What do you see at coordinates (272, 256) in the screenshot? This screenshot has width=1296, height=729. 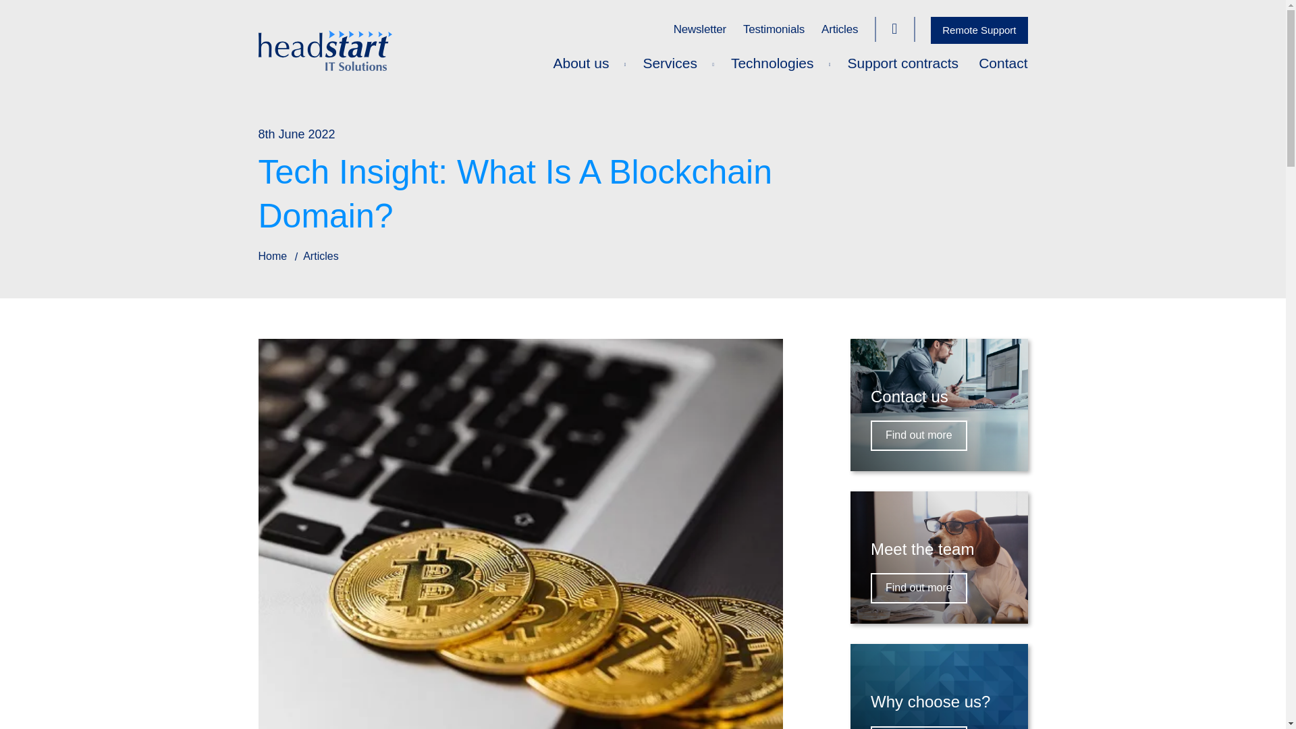 I see `Go to Headstart IT Solutions.` at bounding box center [272, 256].